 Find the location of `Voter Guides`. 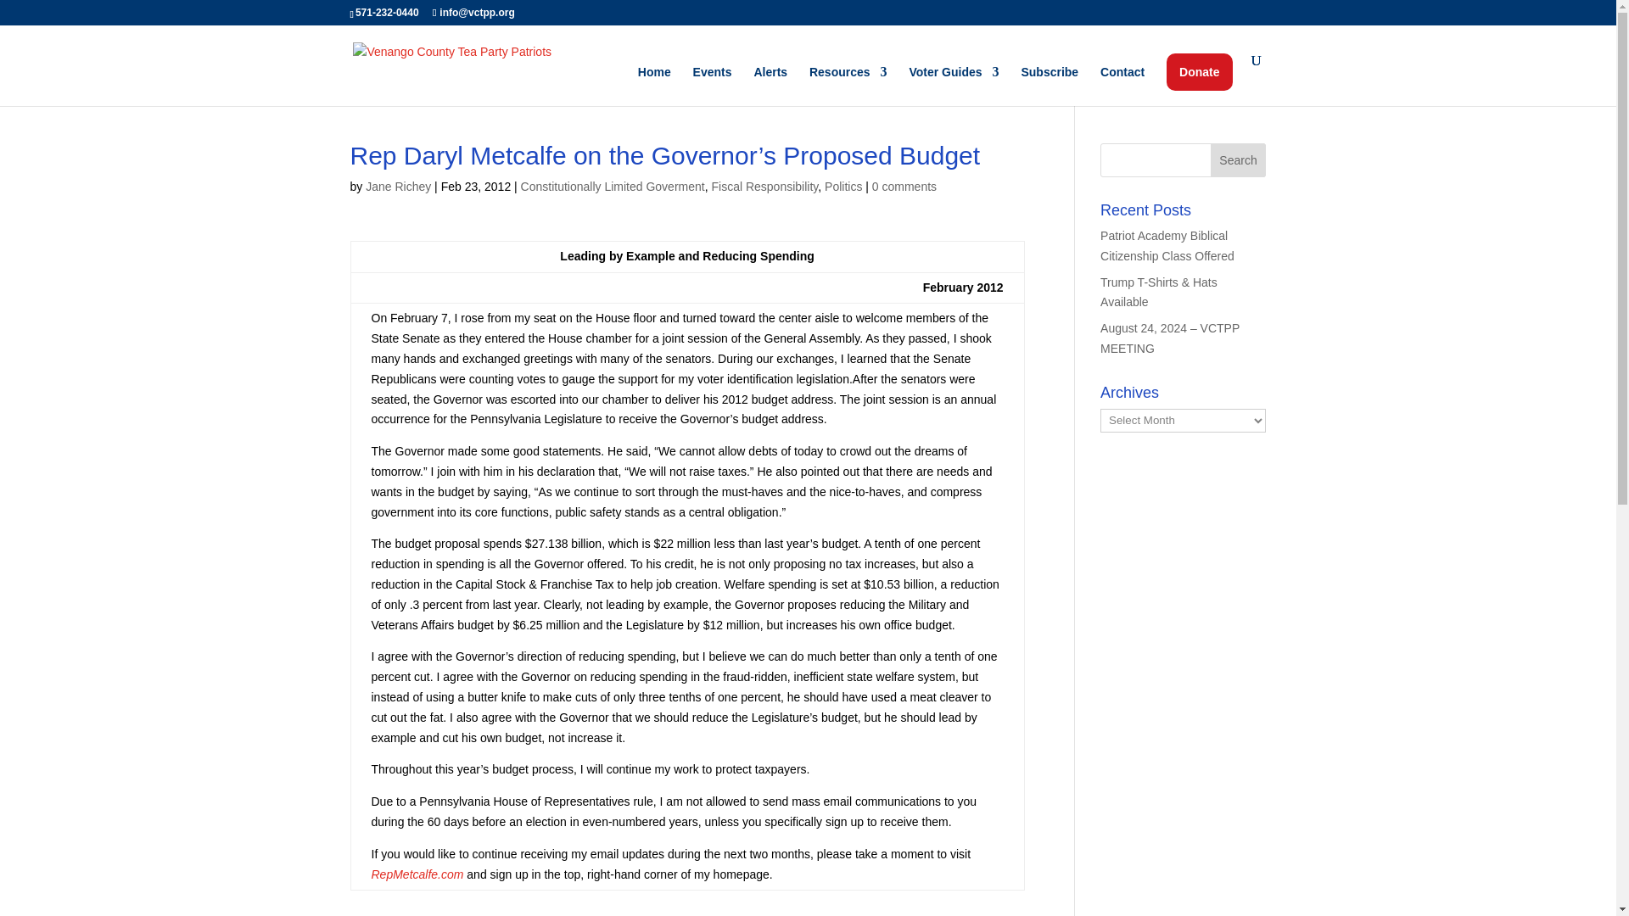

Voter Guides is located at coordinates (954, 86).